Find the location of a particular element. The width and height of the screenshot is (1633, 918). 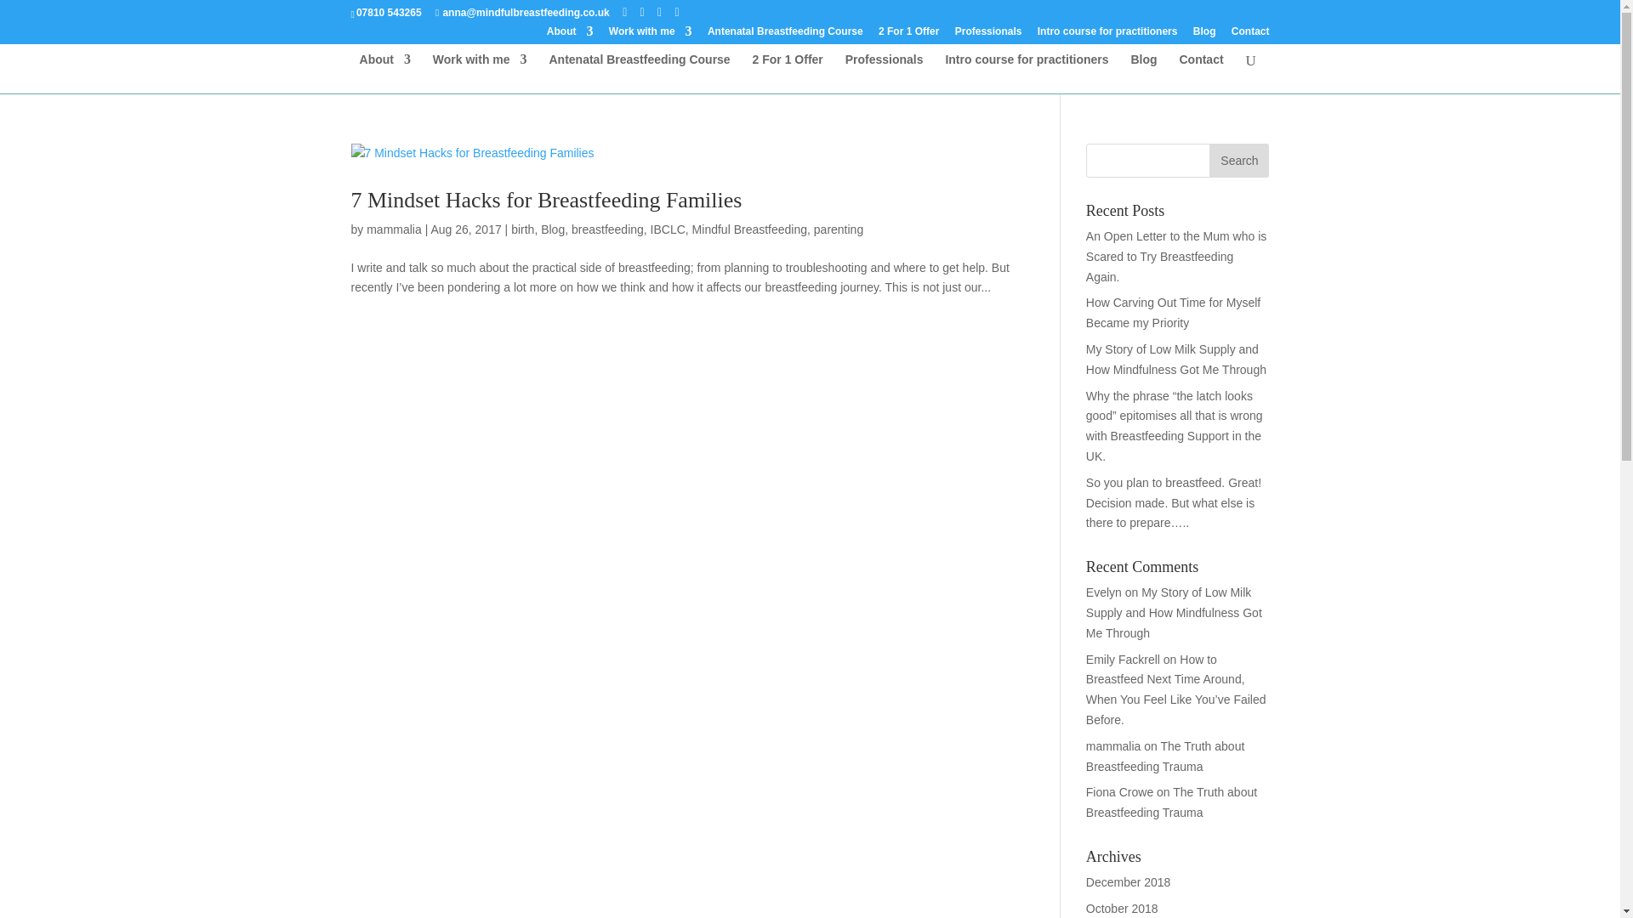

Professionals is located at coordinates (885, 73).